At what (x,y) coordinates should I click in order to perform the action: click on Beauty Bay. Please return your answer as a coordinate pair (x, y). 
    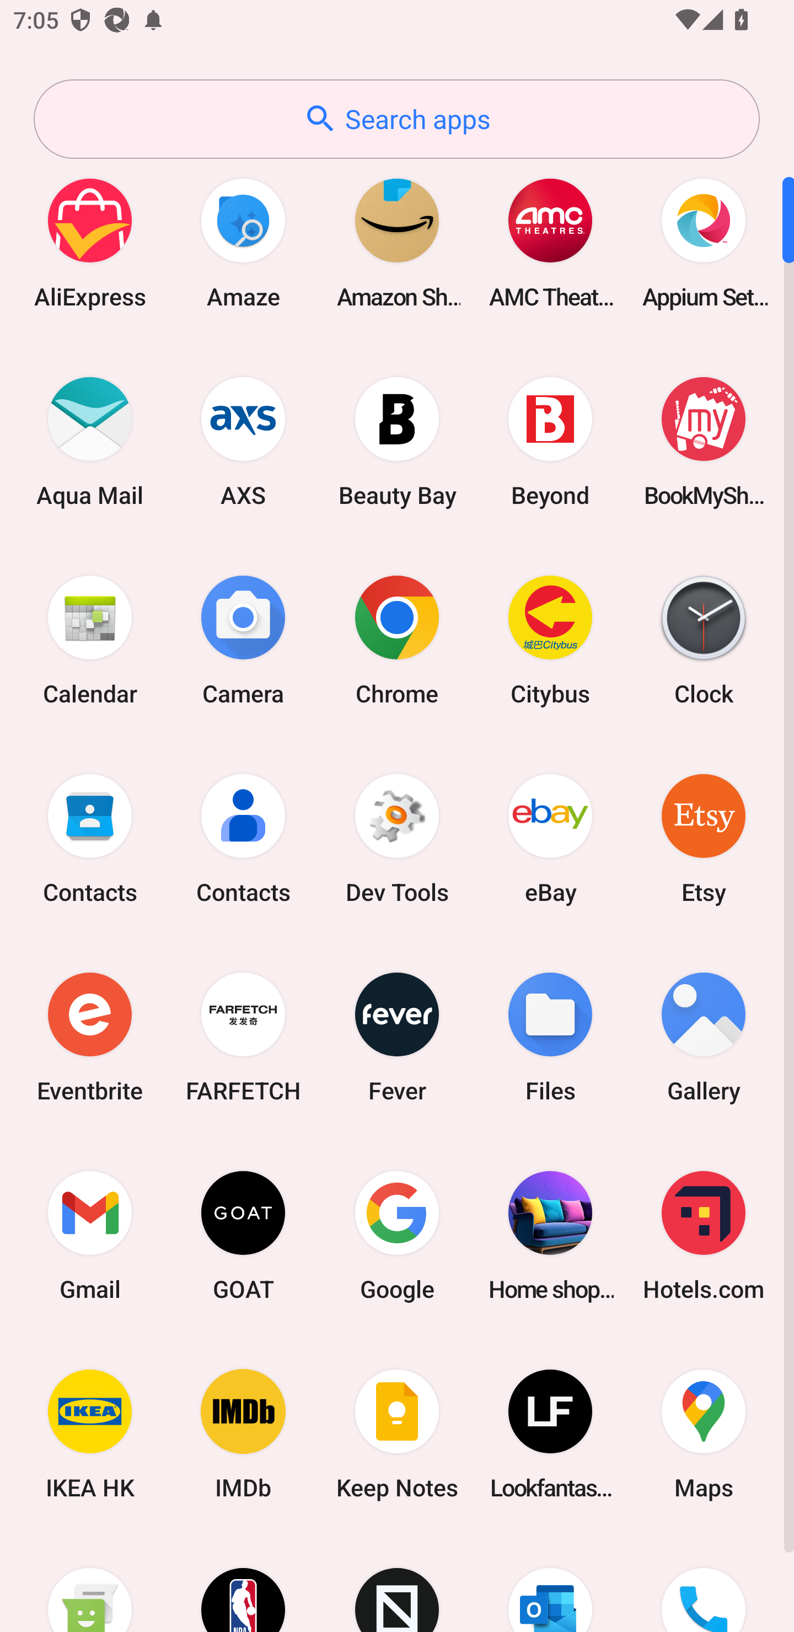
    Looking at the image, I should click on (397, 441).